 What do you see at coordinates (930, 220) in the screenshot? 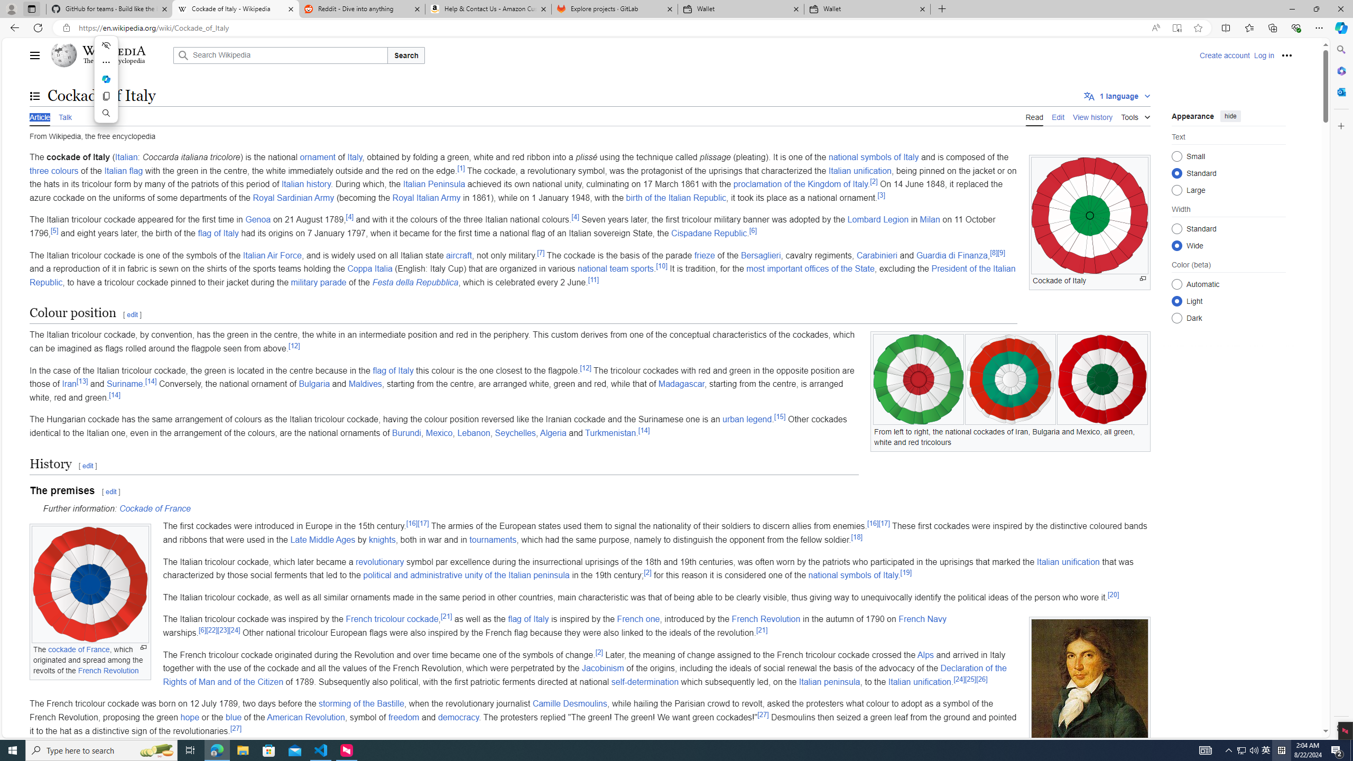
I see `Milan` at bounding box center [930, 220].